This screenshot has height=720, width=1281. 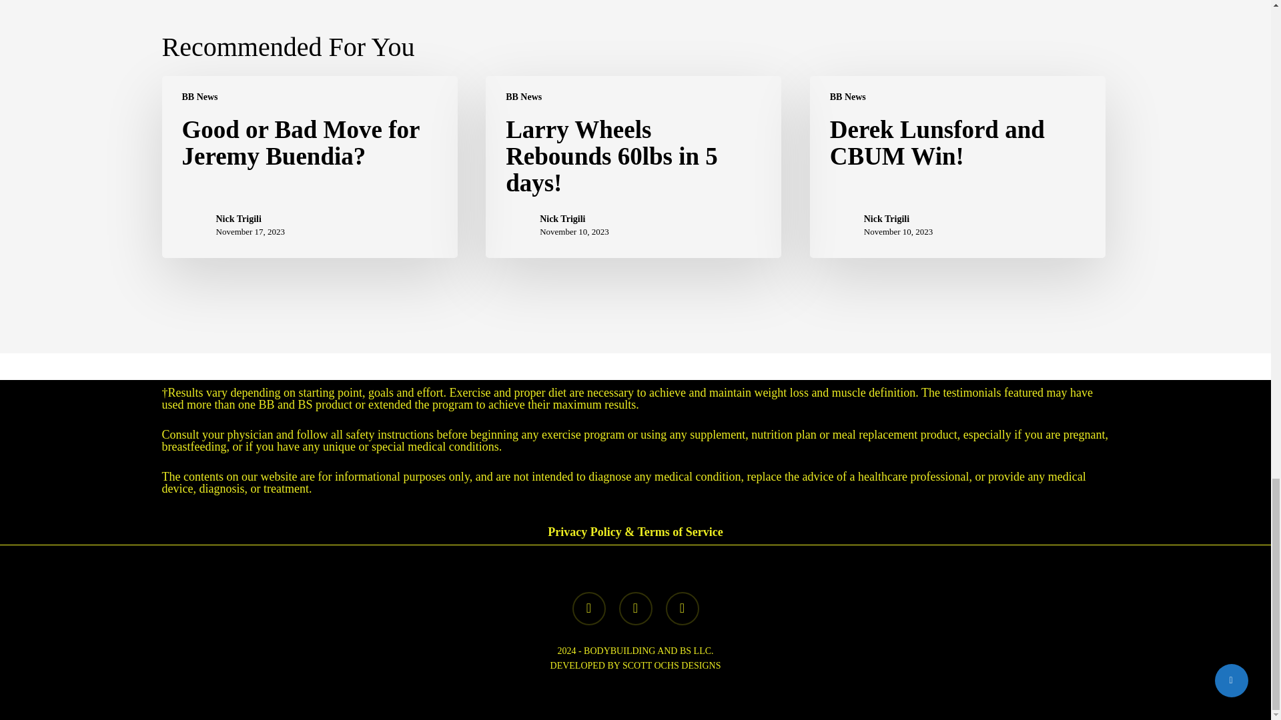 I want to click on BB News, so click(x=847, y=97).